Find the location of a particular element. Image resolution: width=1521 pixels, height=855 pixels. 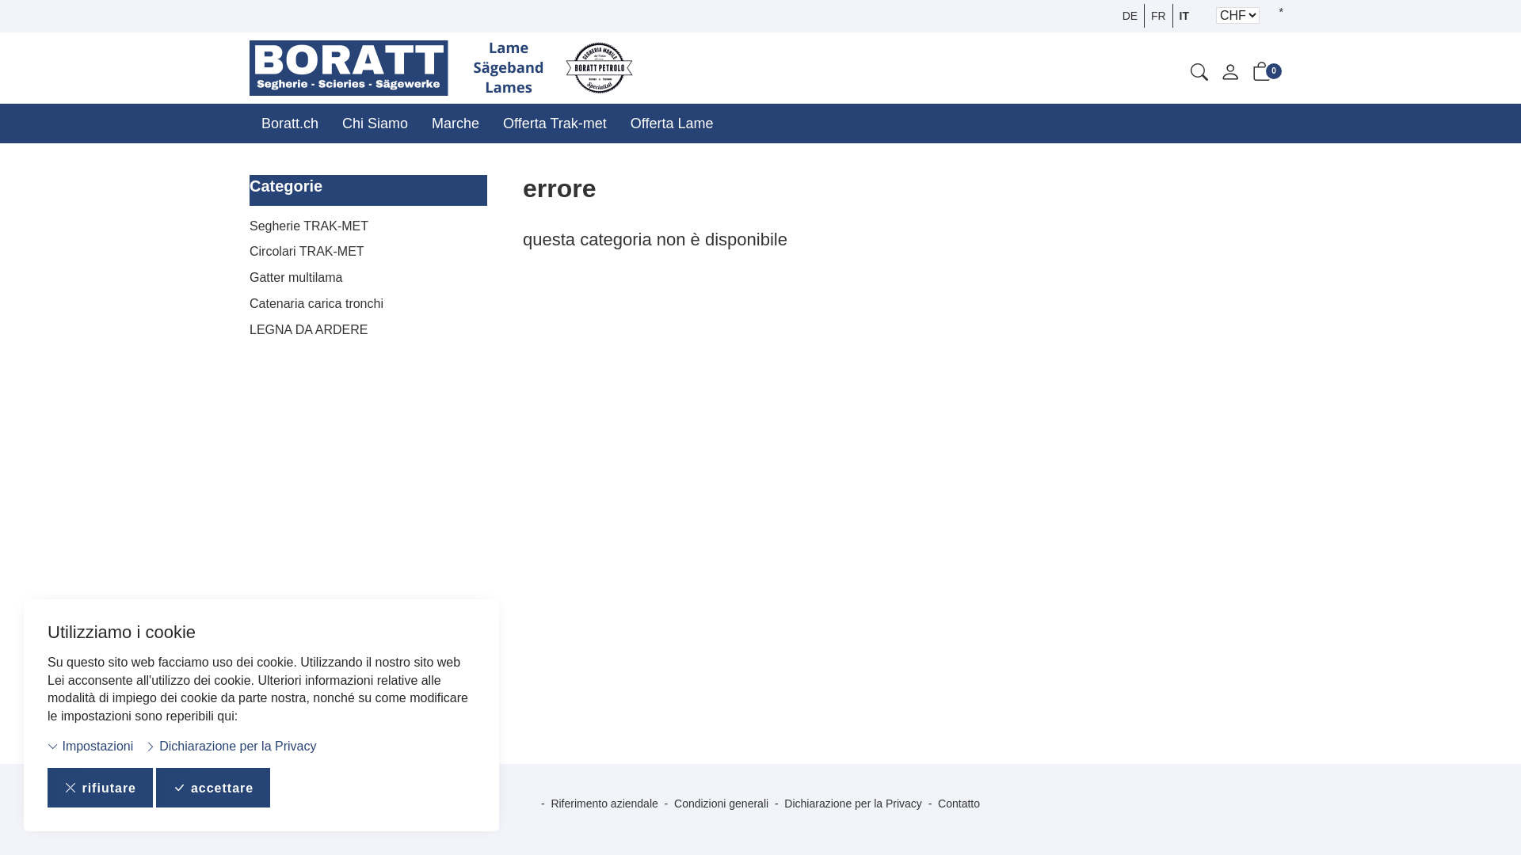

DE is located at coordinates (1131, 16).